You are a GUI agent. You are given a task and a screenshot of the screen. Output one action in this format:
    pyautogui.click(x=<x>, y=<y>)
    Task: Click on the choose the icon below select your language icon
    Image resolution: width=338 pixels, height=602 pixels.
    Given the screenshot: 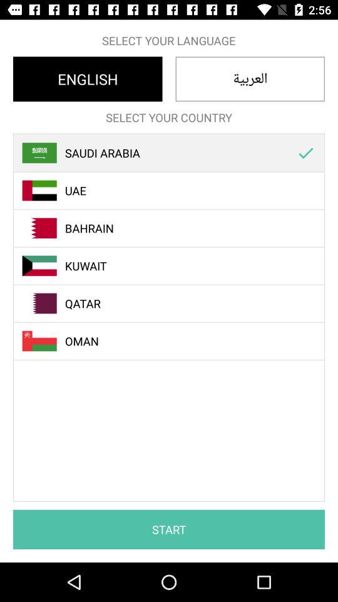 What is the action you would take?
    pyautogui.click(x=88, y=79)
    